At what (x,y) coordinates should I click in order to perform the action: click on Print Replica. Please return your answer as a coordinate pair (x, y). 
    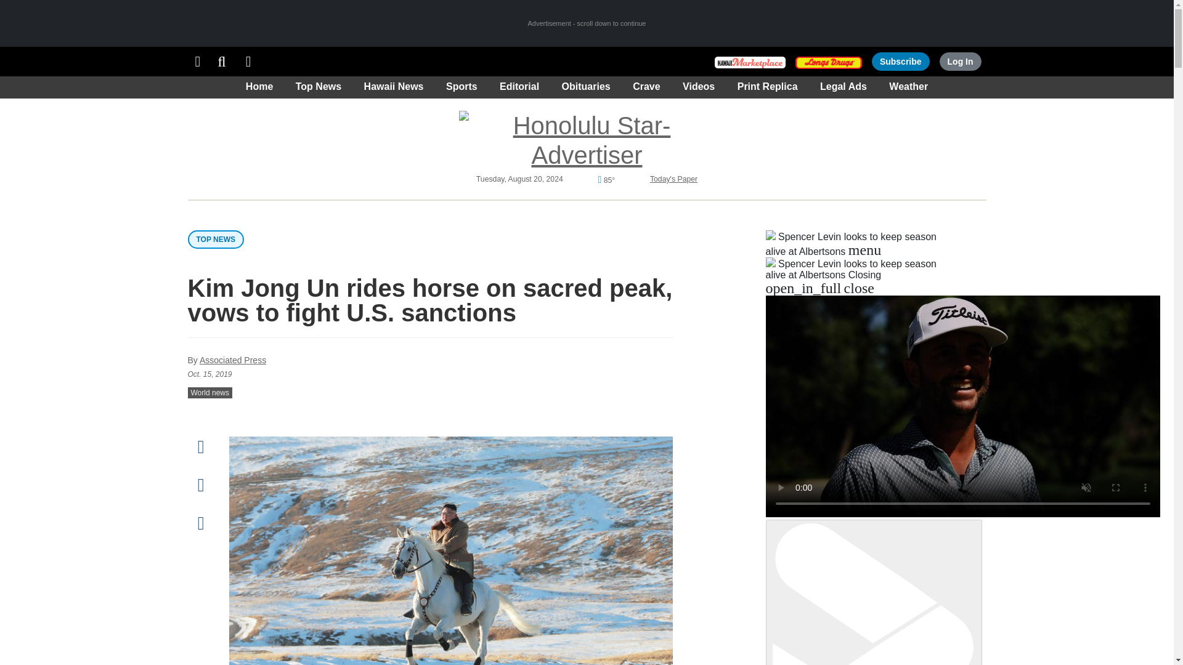
    Looking at the image, I should click on (249, 62).